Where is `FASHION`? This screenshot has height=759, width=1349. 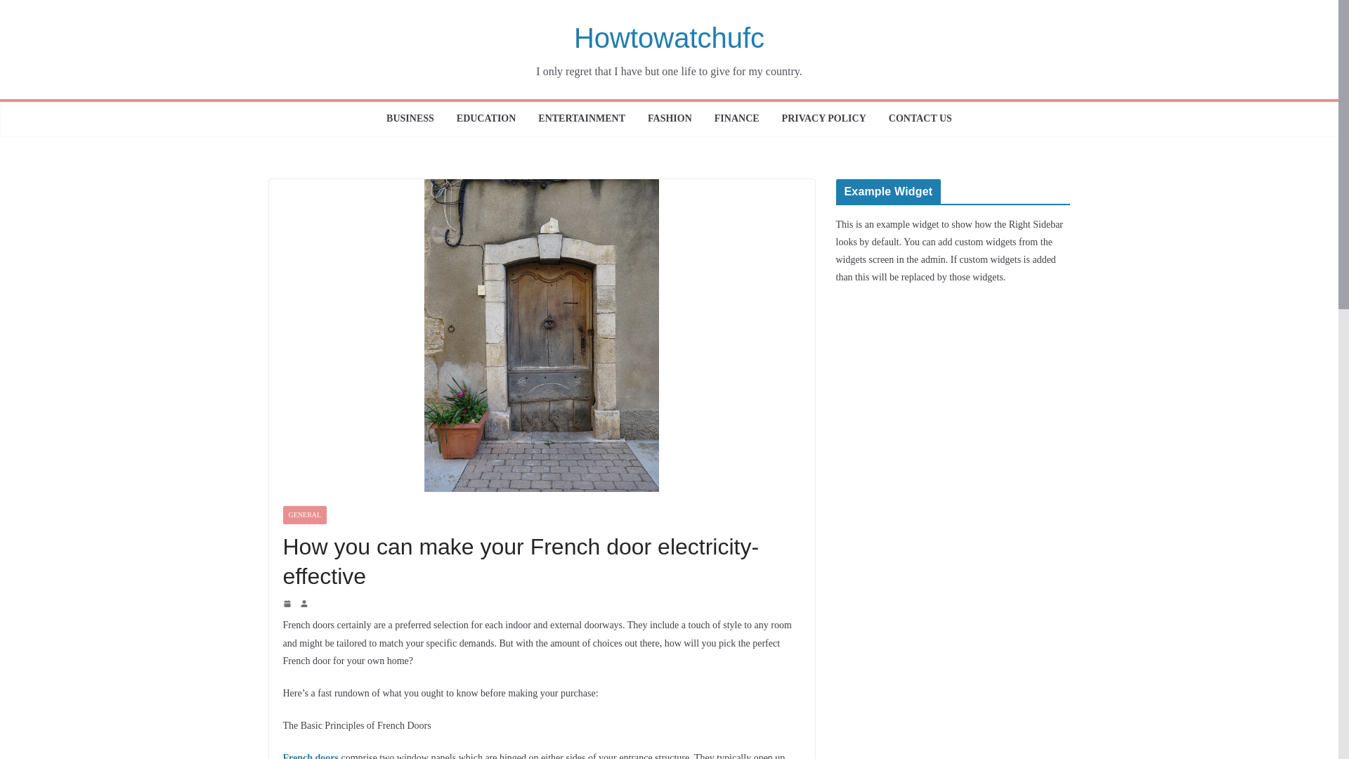
FASHION is located at coordinates (669, 119).